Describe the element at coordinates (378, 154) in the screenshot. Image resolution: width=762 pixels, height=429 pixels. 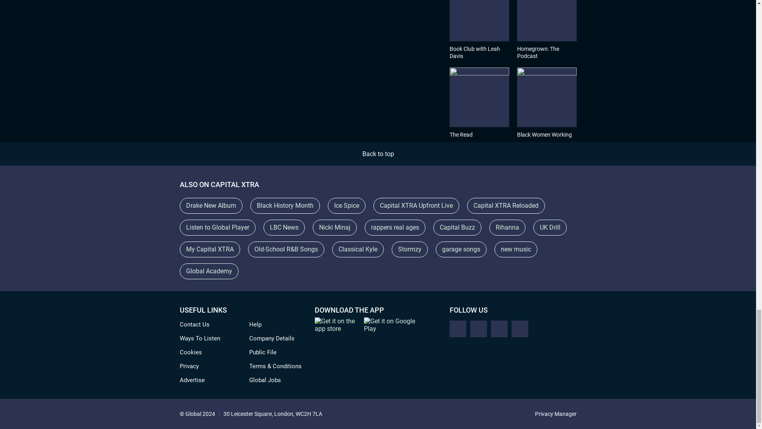
I see `Back to top` at that location.